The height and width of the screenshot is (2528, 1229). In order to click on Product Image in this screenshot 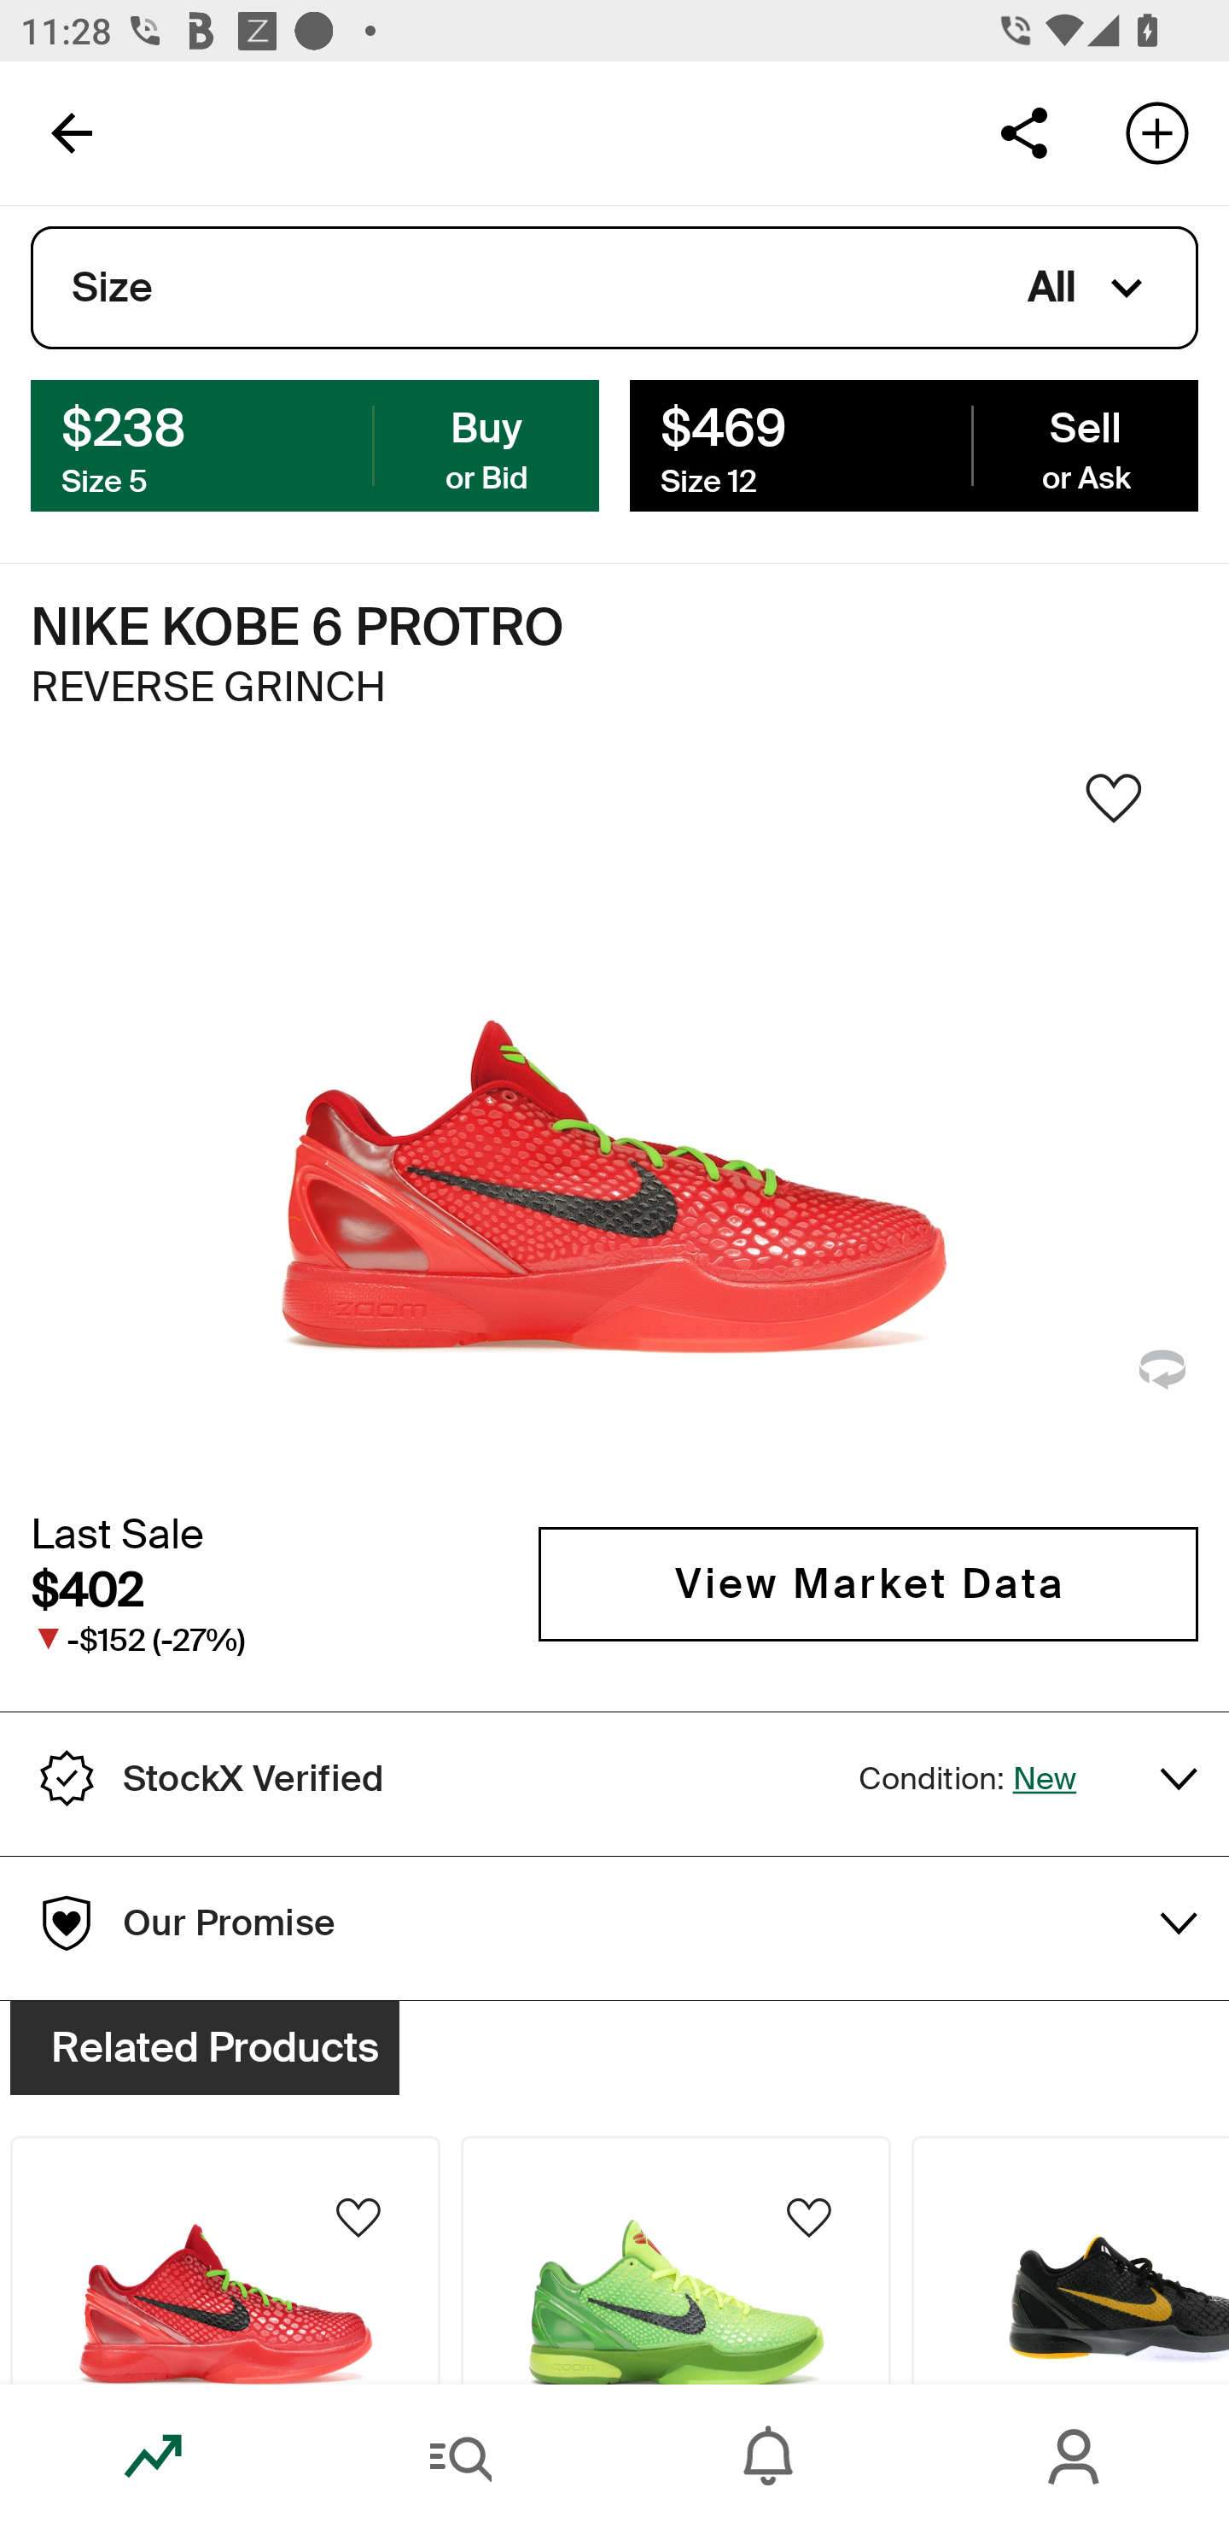, I will do `click(1070, 2260)`.